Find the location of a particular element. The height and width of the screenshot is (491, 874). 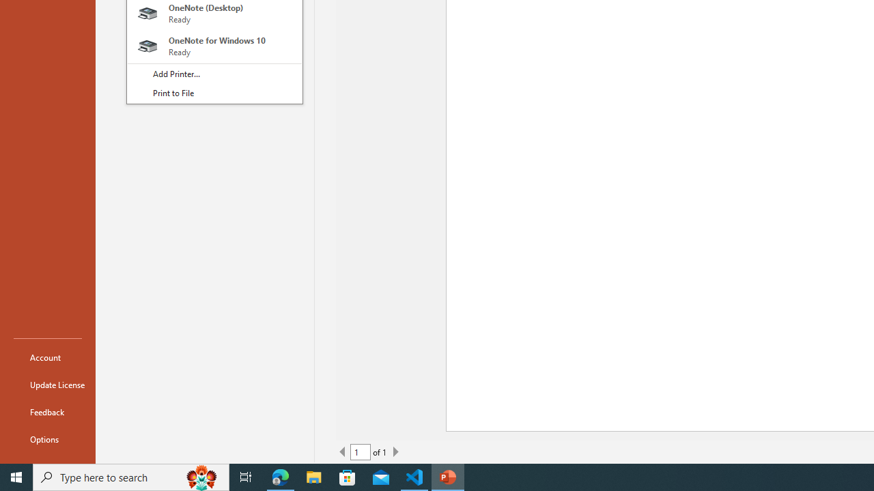

Previous Page is located at coordinates (343, 451).